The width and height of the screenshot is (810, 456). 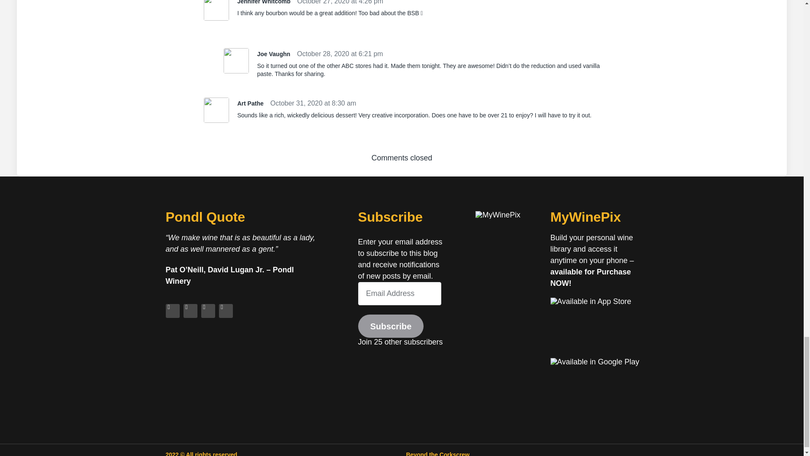 What do you see at coordinates (340, 54) in the screenshot?
I see `October 28, 2020 at 6:21 pm` at bounding box center [340, 54].